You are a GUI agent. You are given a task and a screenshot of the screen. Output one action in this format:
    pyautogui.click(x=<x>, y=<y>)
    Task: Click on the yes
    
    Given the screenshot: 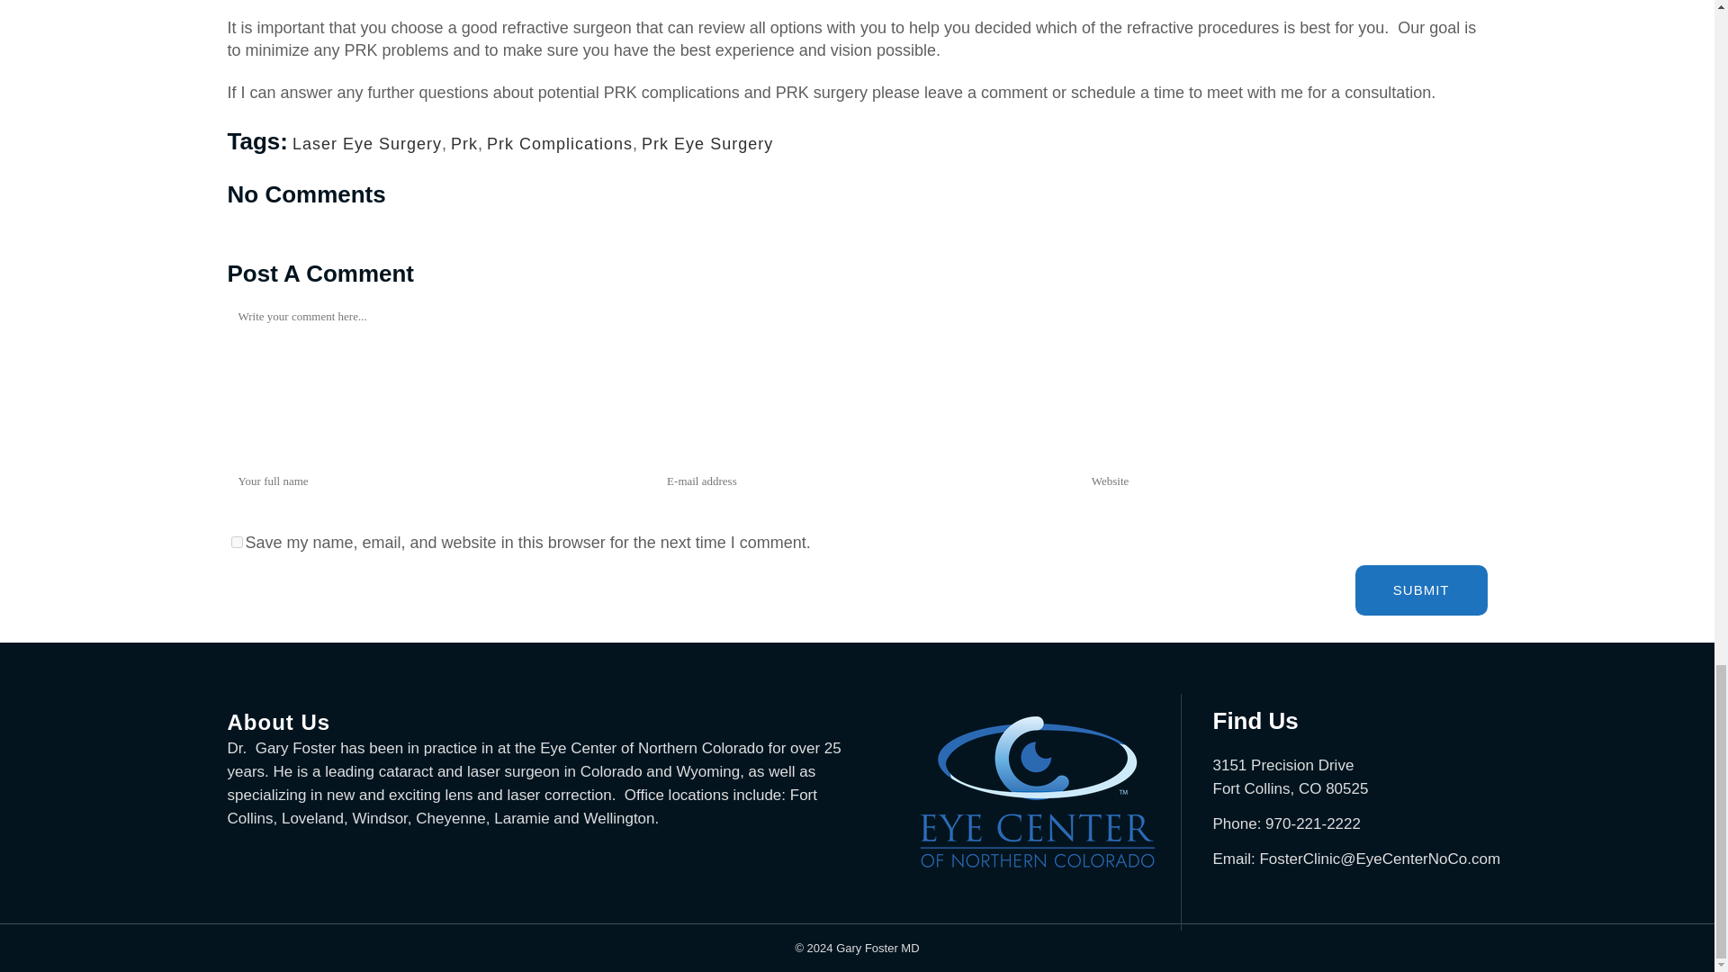 What is the action you would take?
    pyautogui.click(x=236, y=542)
    